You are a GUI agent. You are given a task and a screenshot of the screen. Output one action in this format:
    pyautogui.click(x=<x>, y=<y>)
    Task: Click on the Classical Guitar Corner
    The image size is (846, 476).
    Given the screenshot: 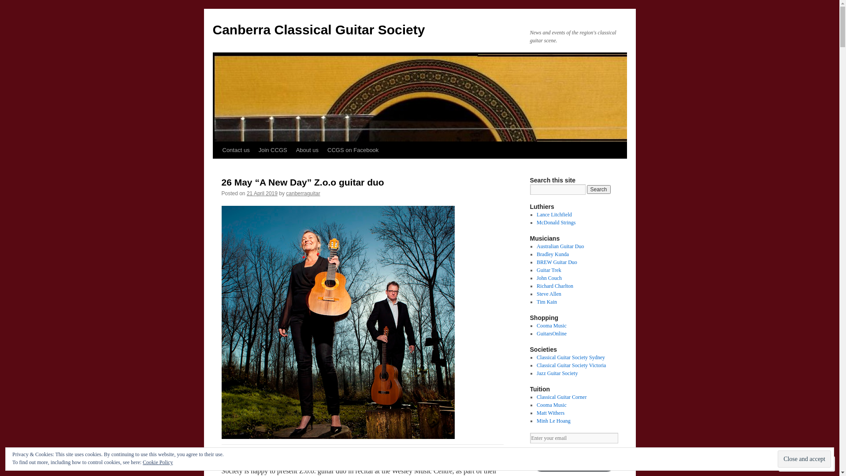 What is the action you would take?
    pyautogui.click(x=561, y=397)
    